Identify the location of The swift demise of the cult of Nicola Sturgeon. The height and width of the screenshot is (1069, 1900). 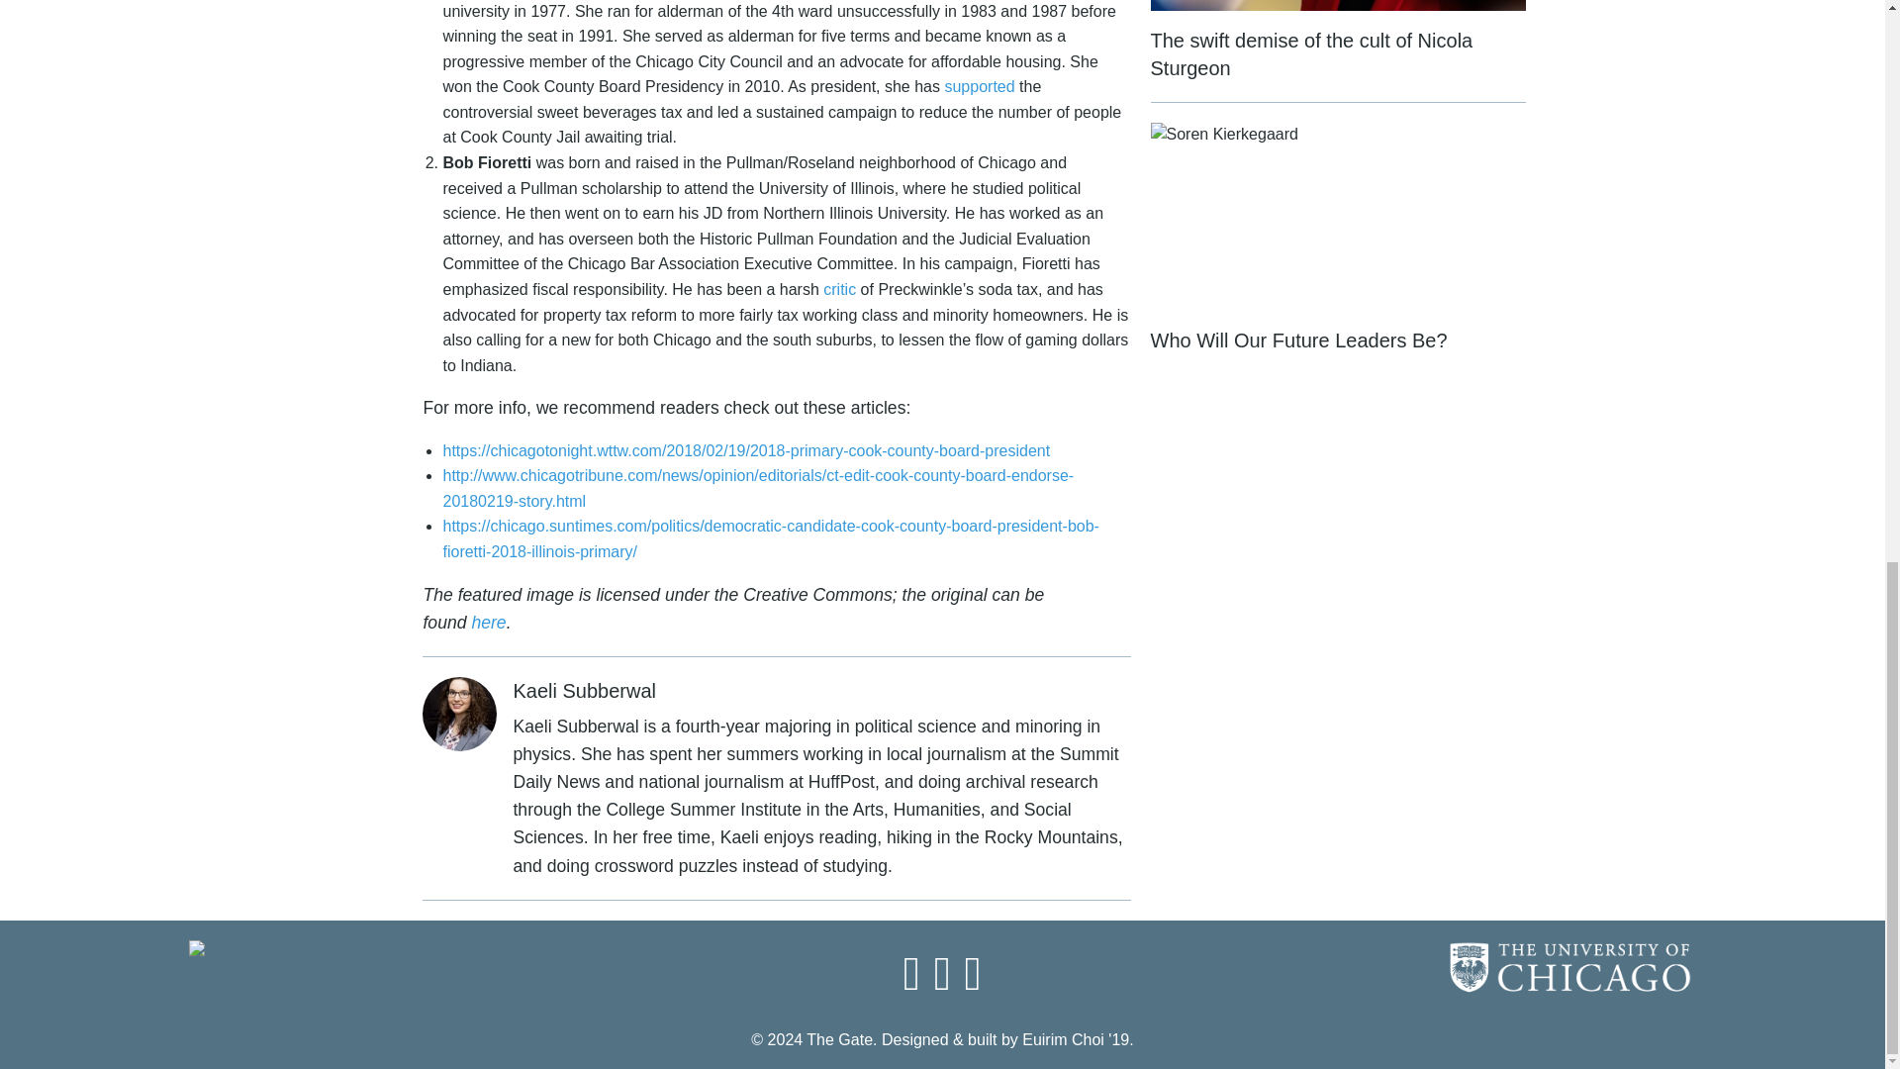
(1337, 51).